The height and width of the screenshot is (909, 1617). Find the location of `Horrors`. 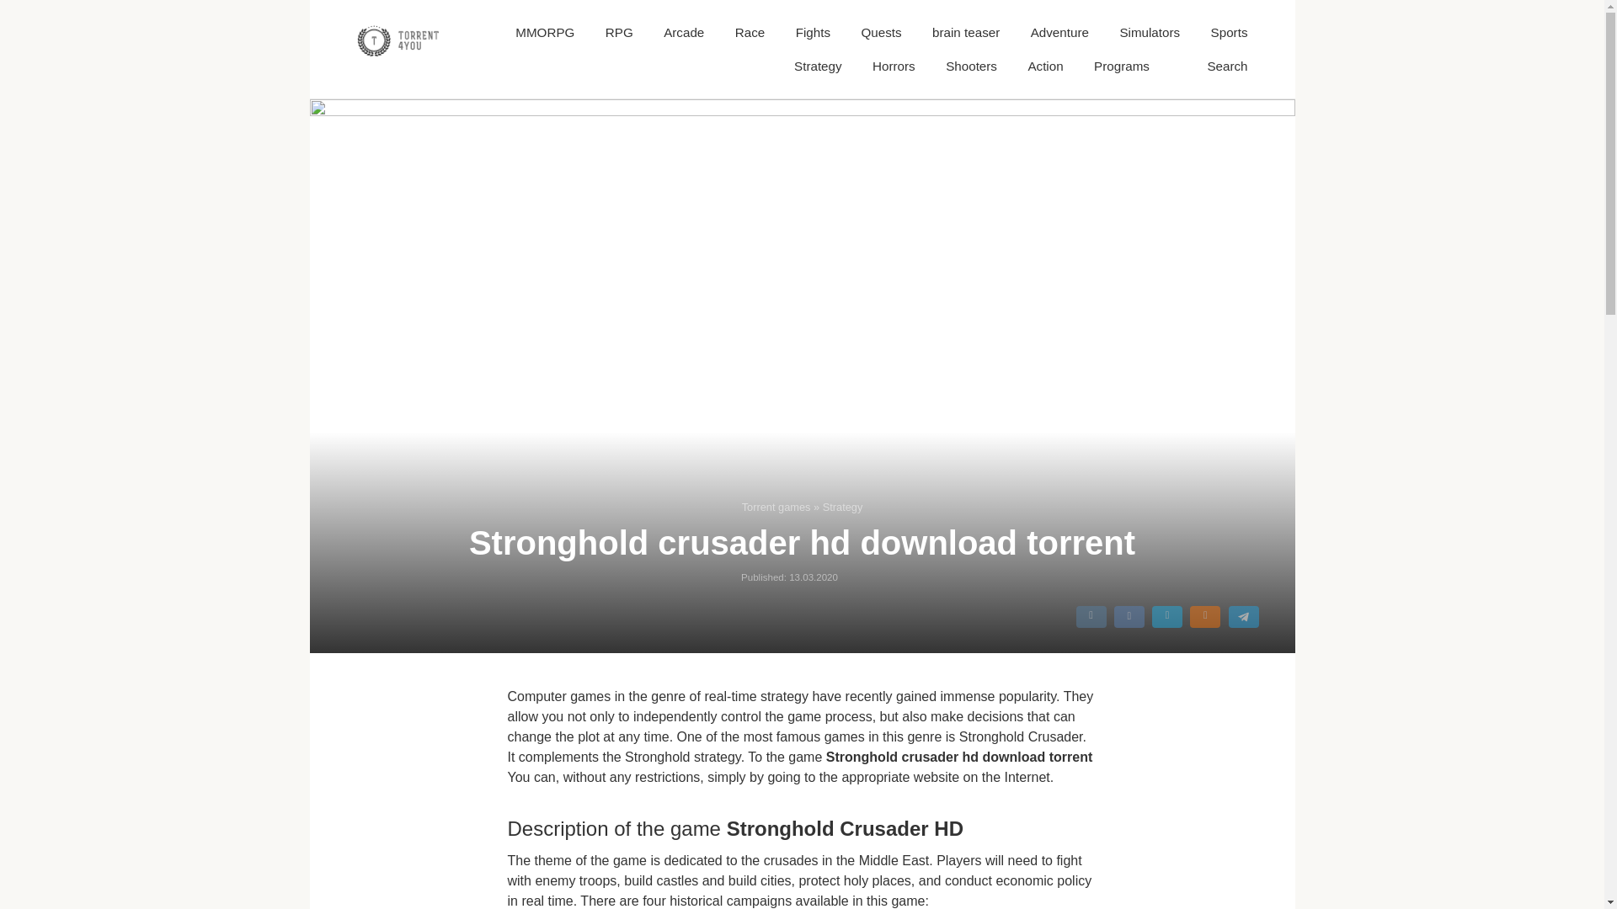

Horrors is located at coordinates (894, 66).